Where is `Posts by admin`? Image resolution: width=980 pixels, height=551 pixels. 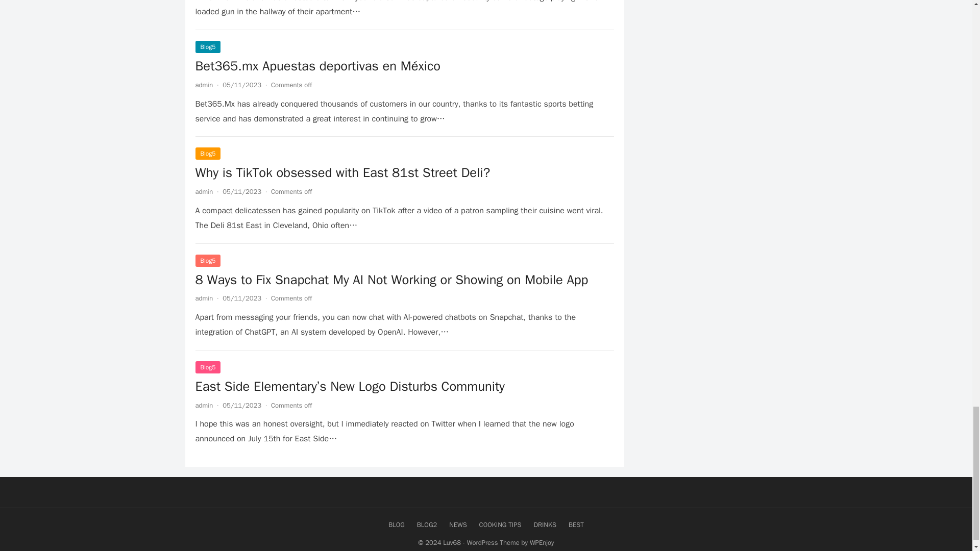
Posts by admin is located at coordinates (204, 85).